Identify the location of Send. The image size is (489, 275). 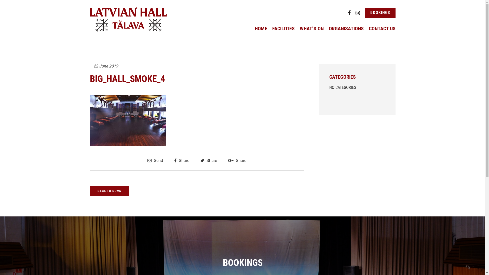
(155, 160).